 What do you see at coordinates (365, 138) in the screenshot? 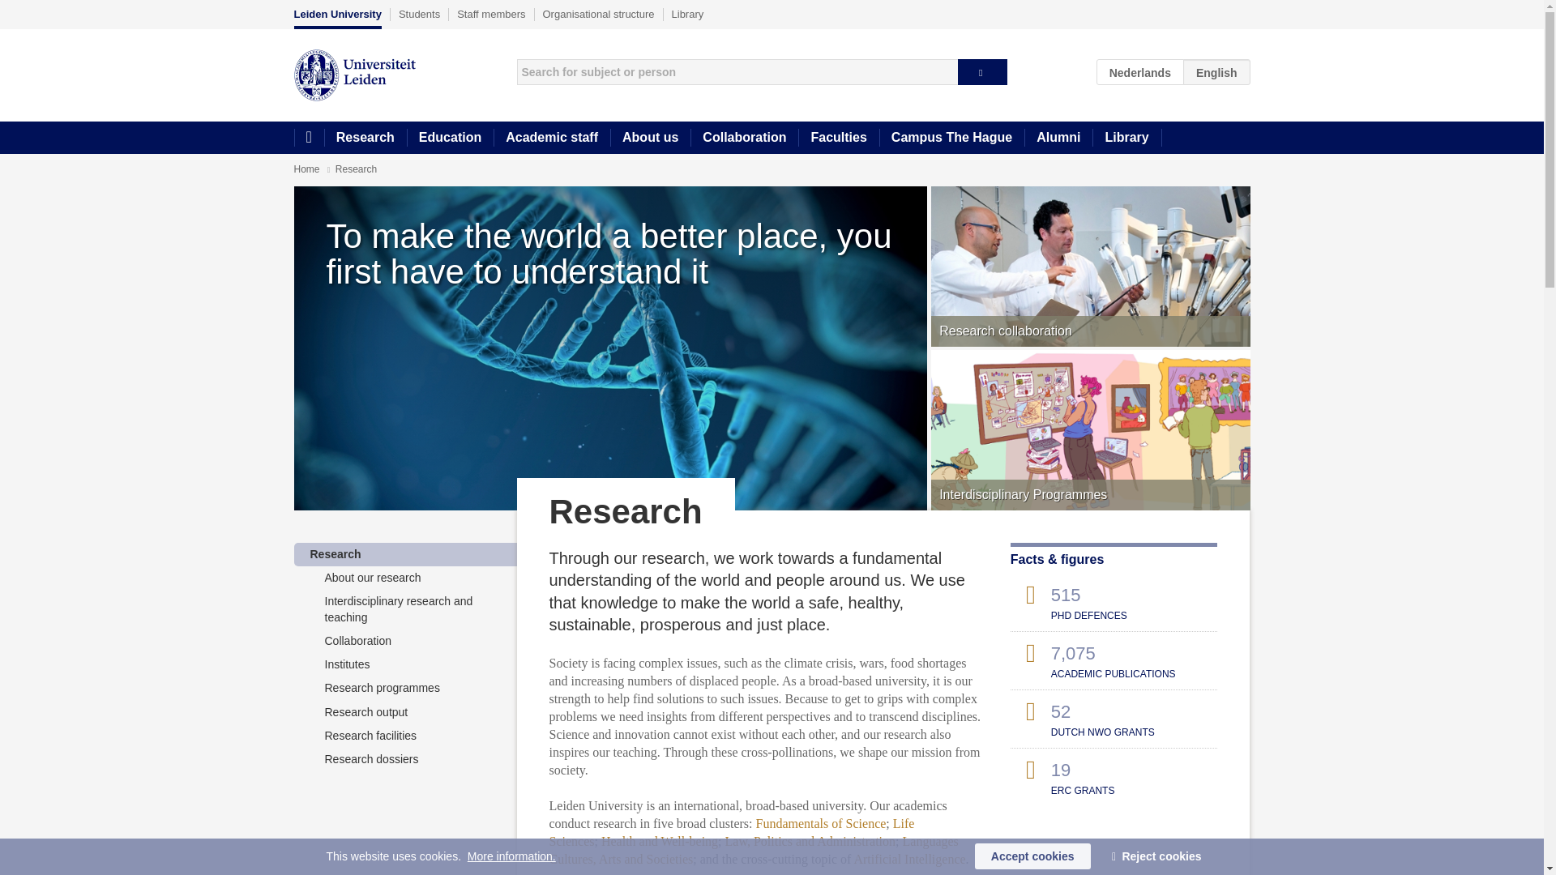
I see `Research` at bounding box center [365, 138].